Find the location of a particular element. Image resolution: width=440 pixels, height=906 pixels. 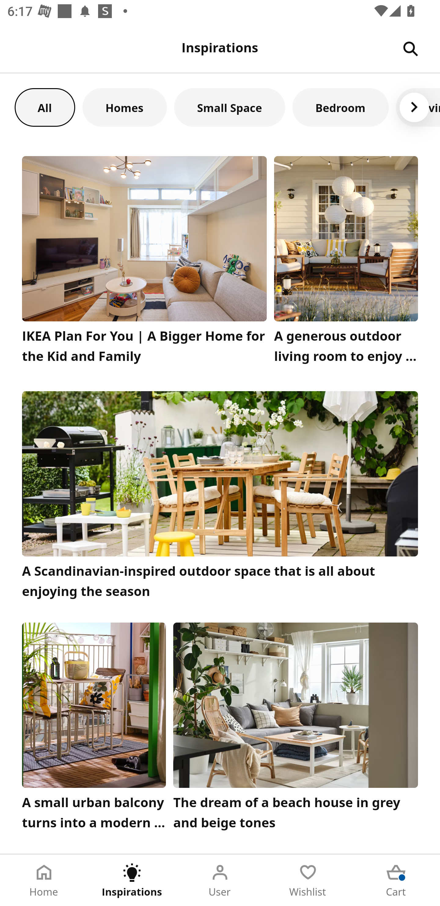

Wishlist
Tab 4 of 5 is located at coordinates (308, 880).